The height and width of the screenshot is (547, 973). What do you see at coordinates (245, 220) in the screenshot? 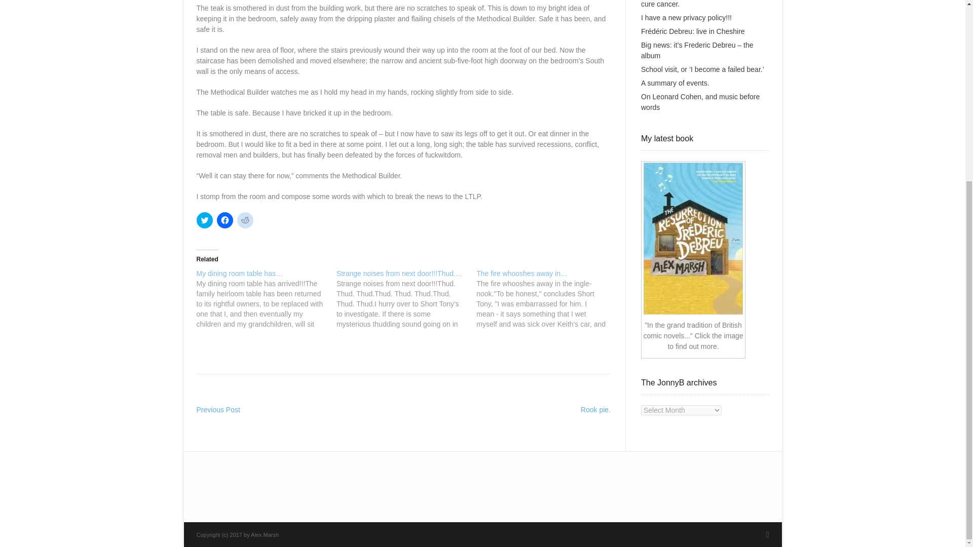
I see `Click to share on Reddit` at bounding box center [245, 220].